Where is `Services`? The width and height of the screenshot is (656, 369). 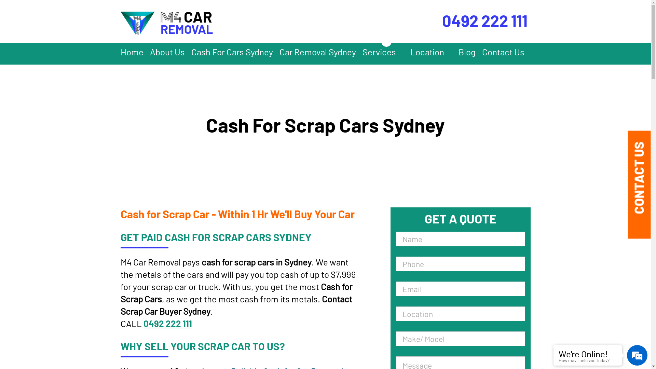 Services is located at coordinates (383, 54).